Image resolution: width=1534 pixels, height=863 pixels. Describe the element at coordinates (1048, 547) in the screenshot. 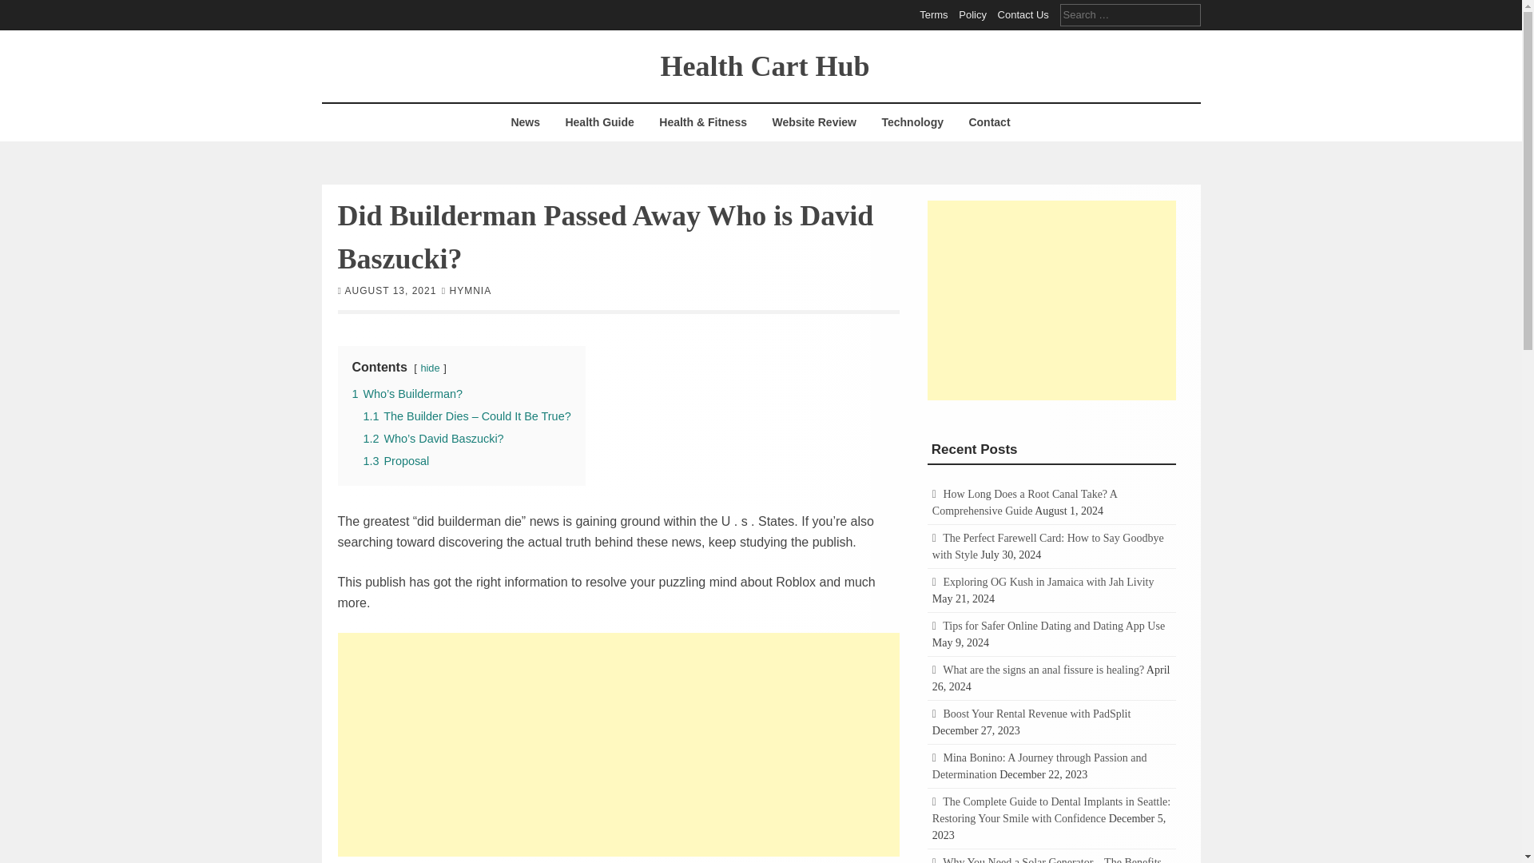

I see `The Perfect Farewell Card: How to Say Goodbye with Style` at that location.